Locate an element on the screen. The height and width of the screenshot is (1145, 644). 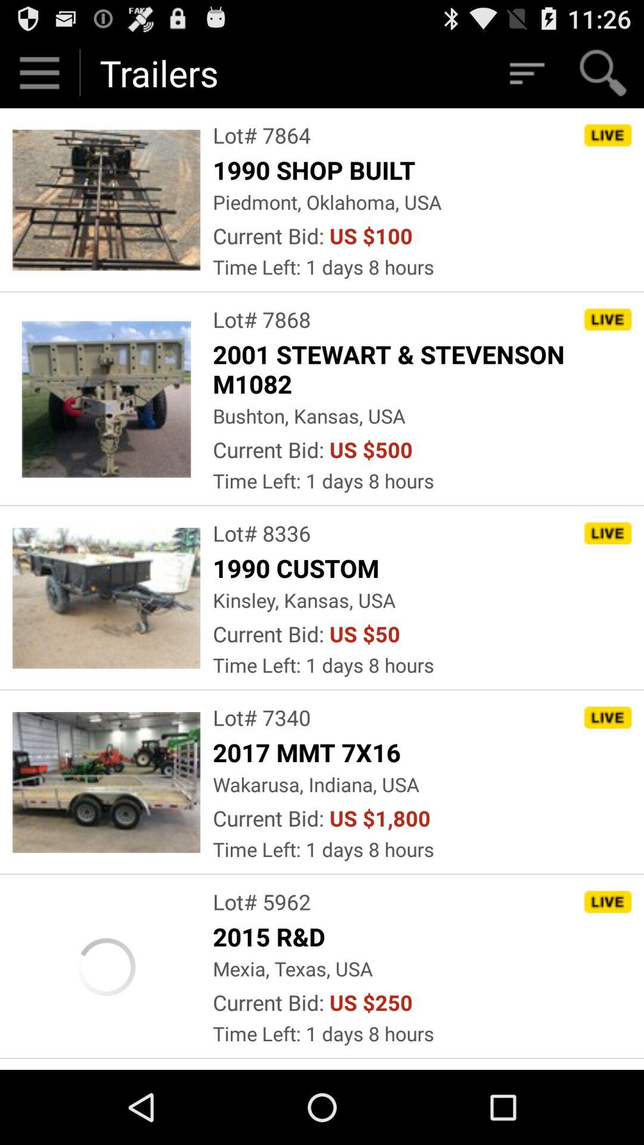
turn on item below bushton, kansas, usa icon is located at coordinates (371, 450).